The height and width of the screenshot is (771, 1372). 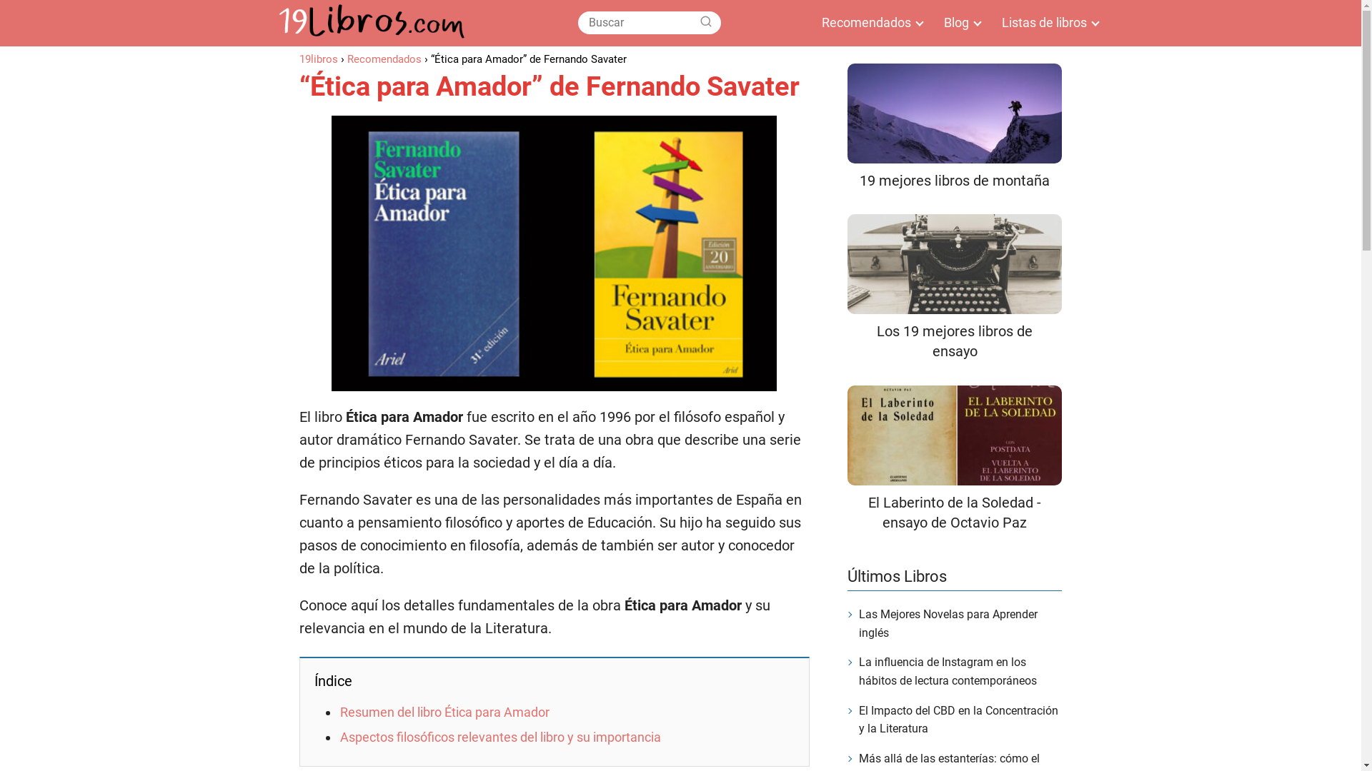 I want to click on Los 19 mejores libros de ensayo, so click(x=955, y=288).